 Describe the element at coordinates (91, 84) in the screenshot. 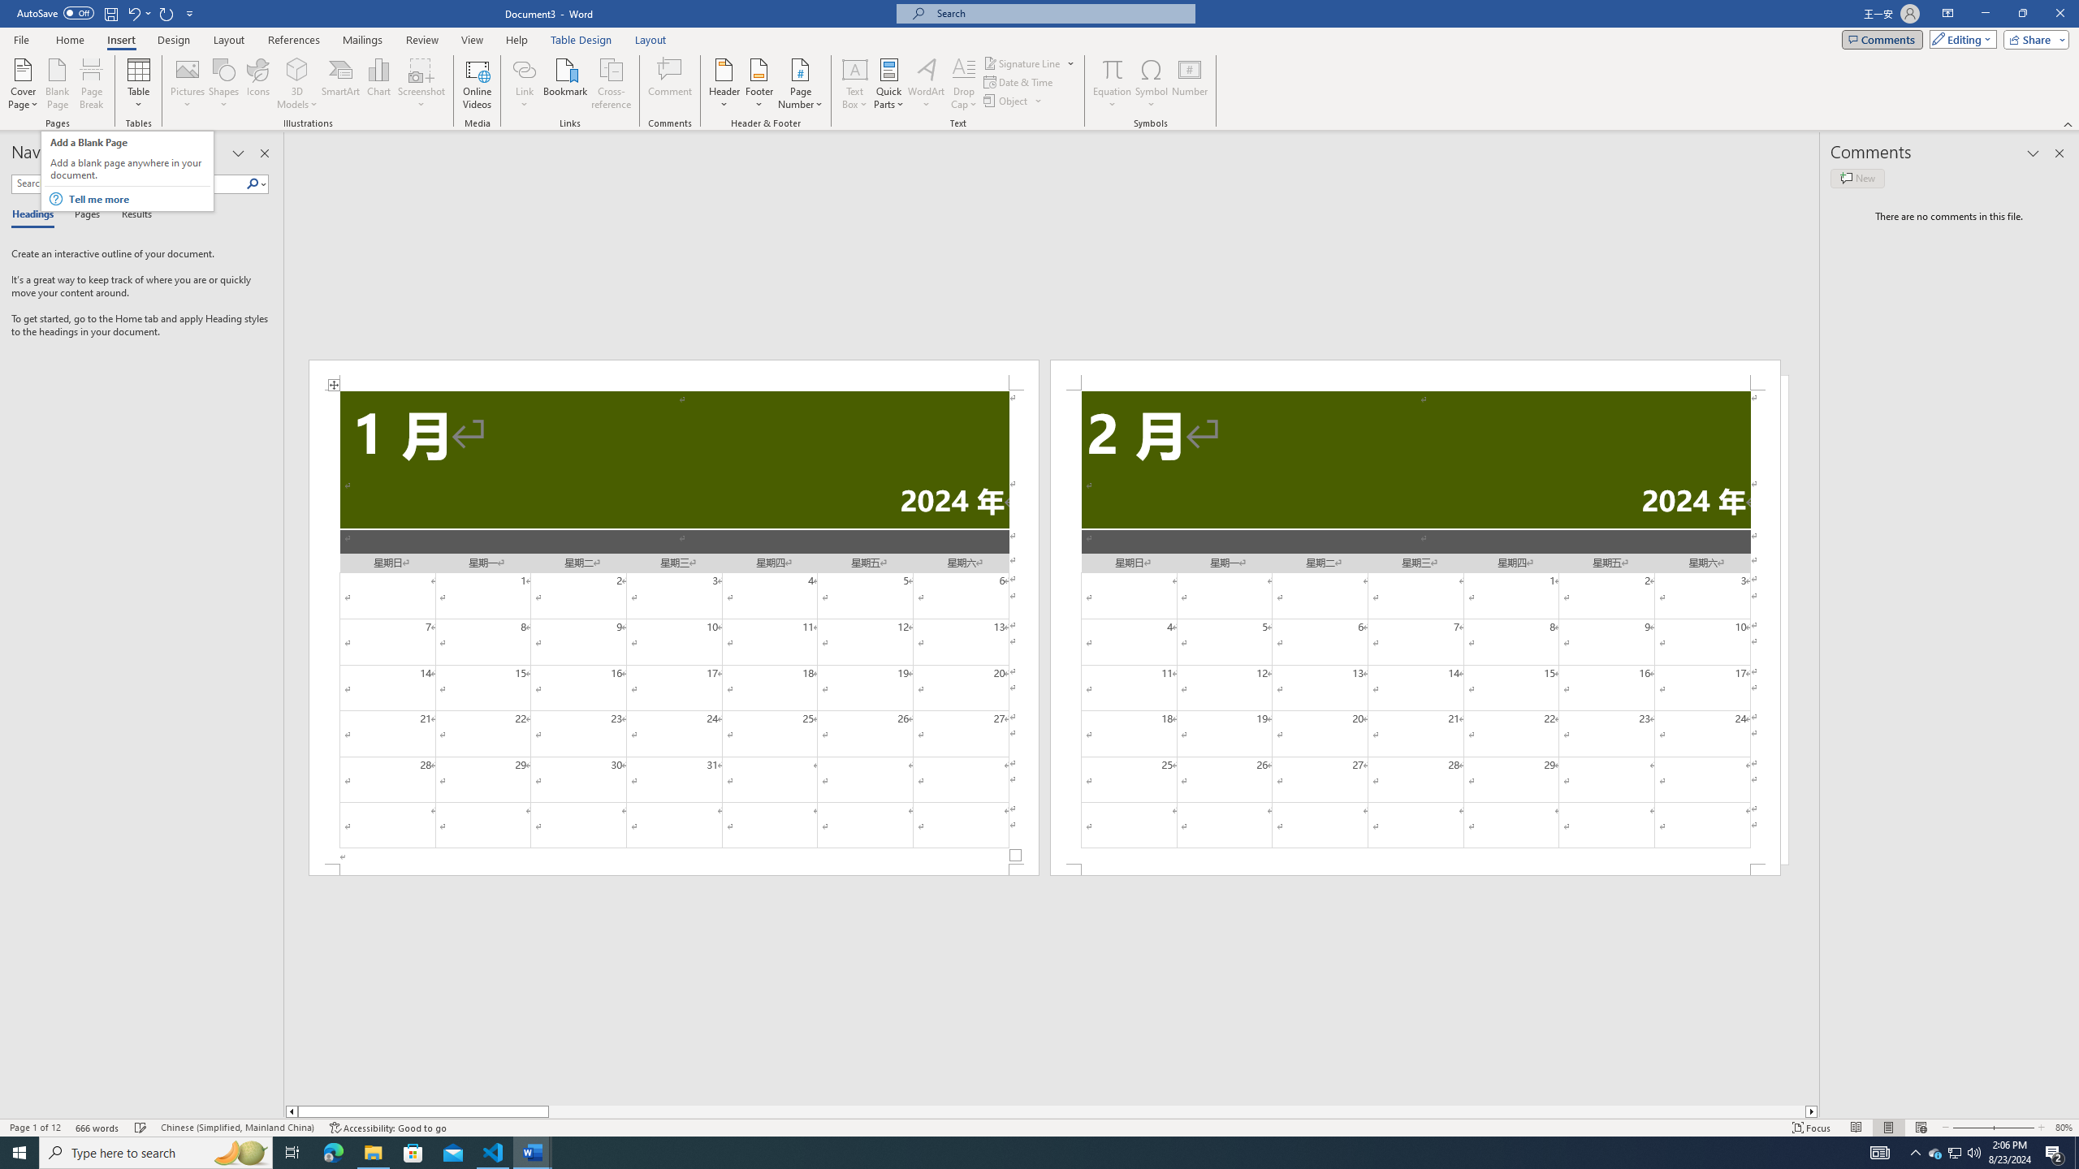

I see `Page Break` at that location.